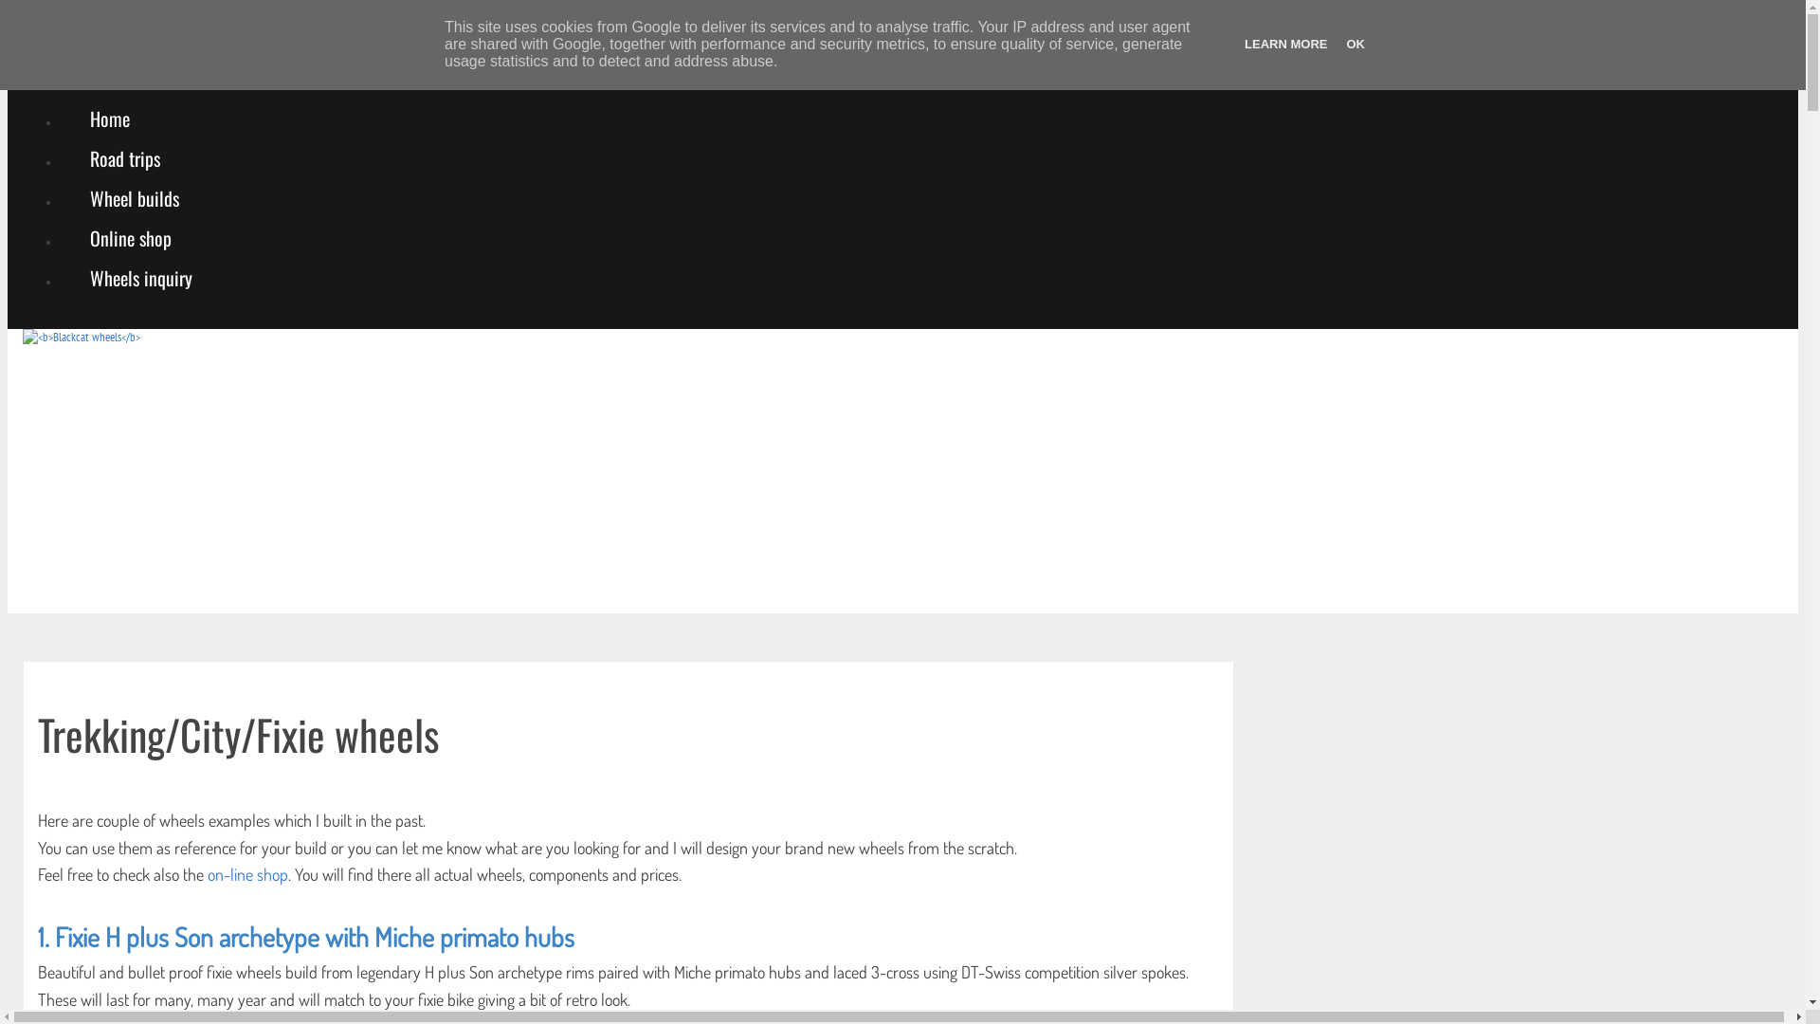 The image size is (1820, 1024). Describe the element at coordinates (110, 119) in the screenshot. I see `Home` at that location.